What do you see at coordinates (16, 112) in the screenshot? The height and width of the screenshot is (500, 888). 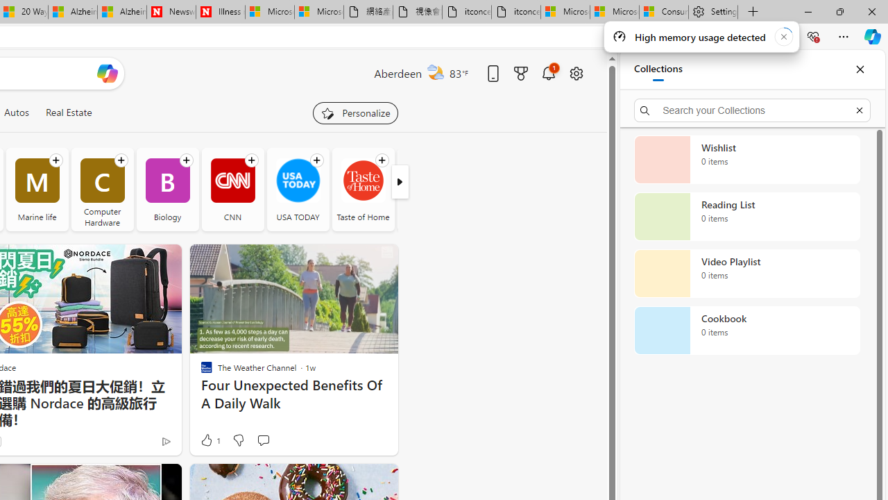 I see `Autos` at bounding box center [16, 112].